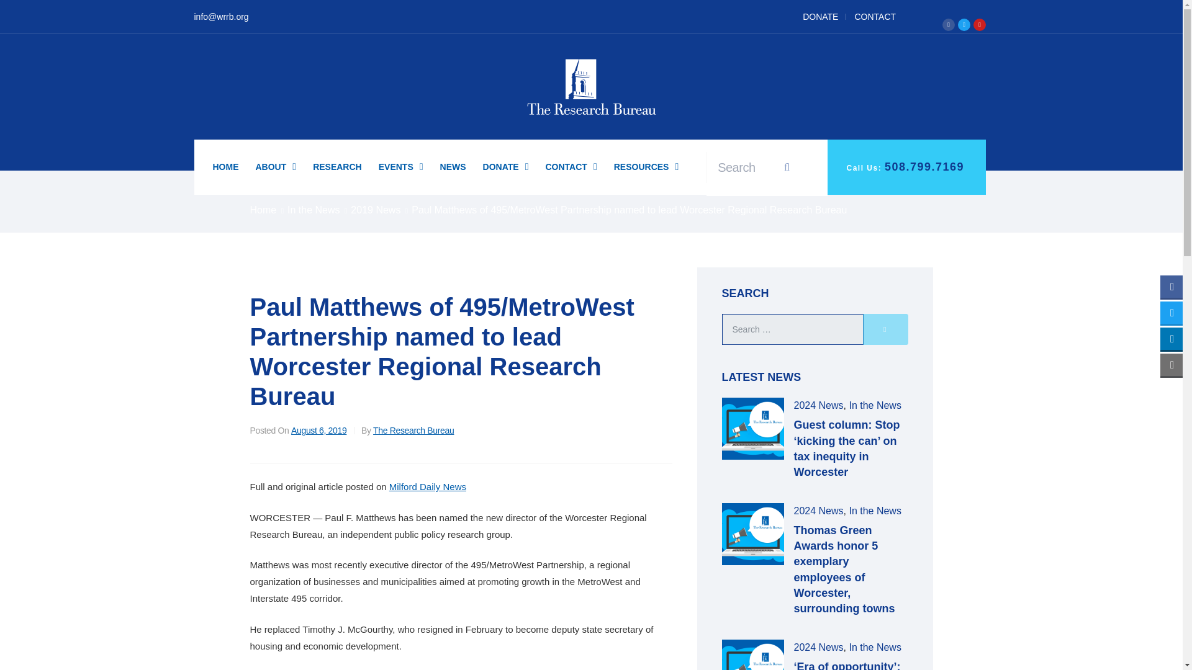  Describe the element at coordinates (401, 166) in the screenshot. I see `EVENTS` at that location.